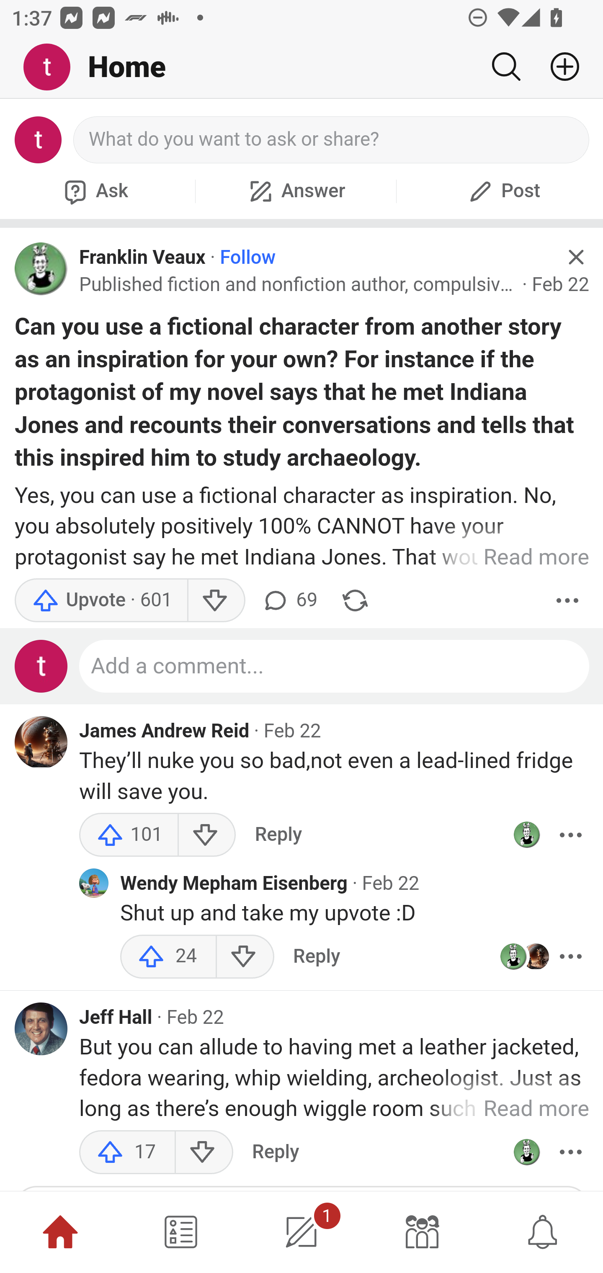 The image size is (603, 1273). I want to click on Hide, so click(575, 257).